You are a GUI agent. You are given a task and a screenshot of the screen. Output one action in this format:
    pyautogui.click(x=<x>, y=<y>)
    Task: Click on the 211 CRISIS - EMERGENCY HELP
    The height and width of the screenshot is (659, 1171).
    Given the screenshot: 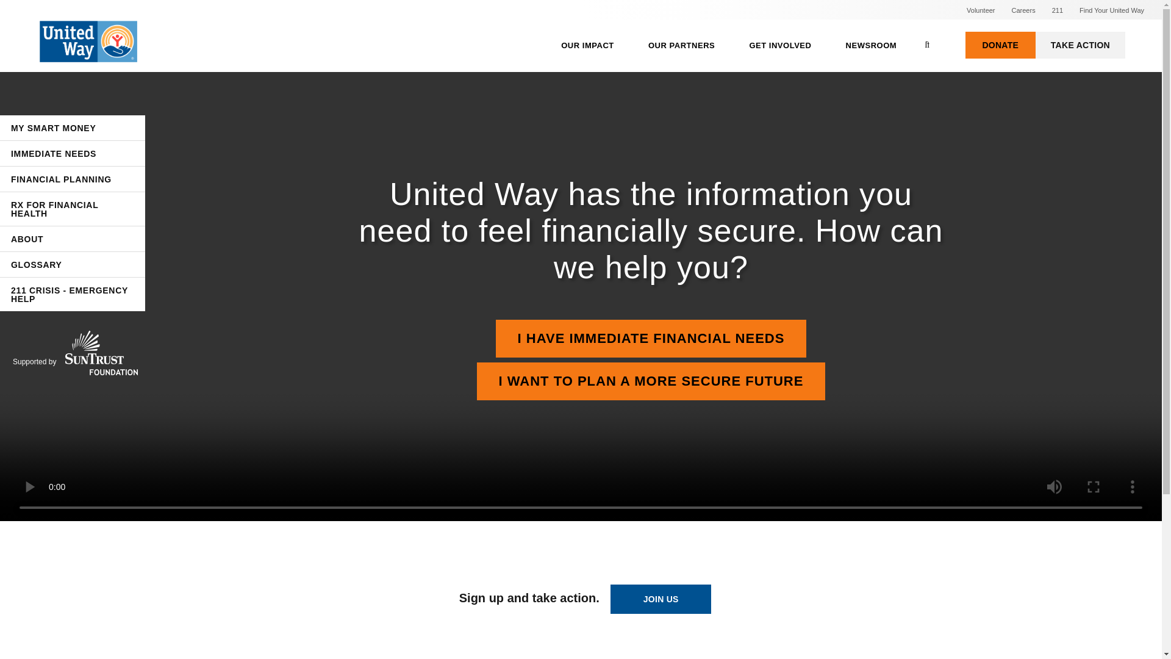 What is the action you would take?
    pyautogui.click(x=73, y=294)
    